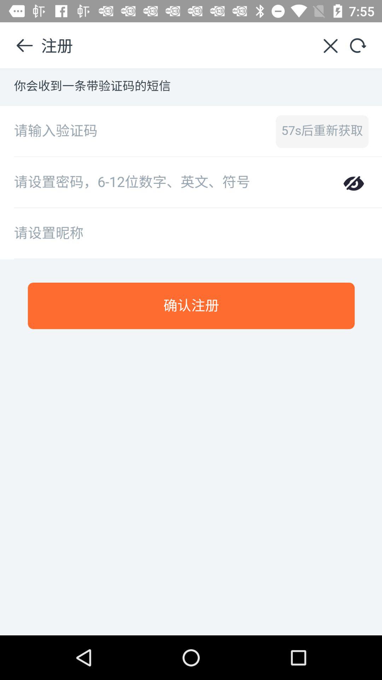 This screenshot has width=382, height=680. Describe the element at coordinates (191, 352) in the screenshot. I see `main image screen` at that location.